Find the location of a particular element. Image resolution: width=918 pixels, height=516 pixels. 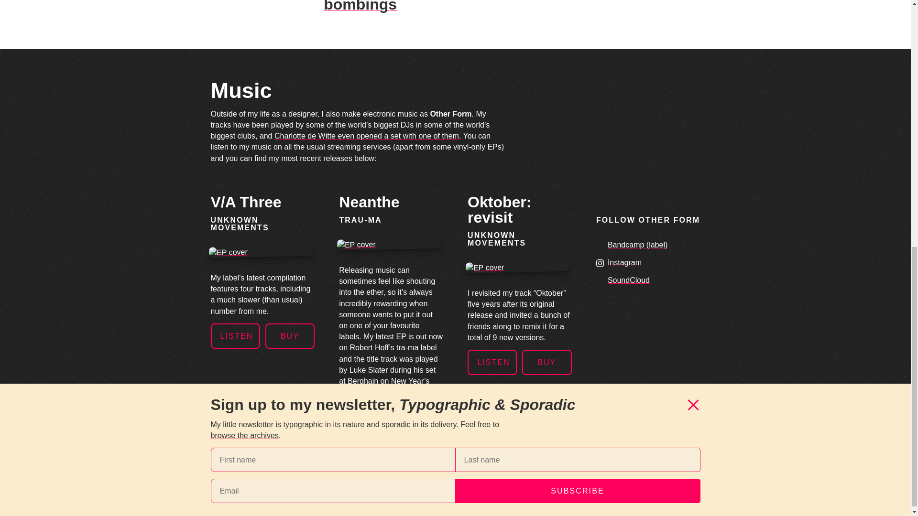

LISTEN is located at coordinates (492, 362).